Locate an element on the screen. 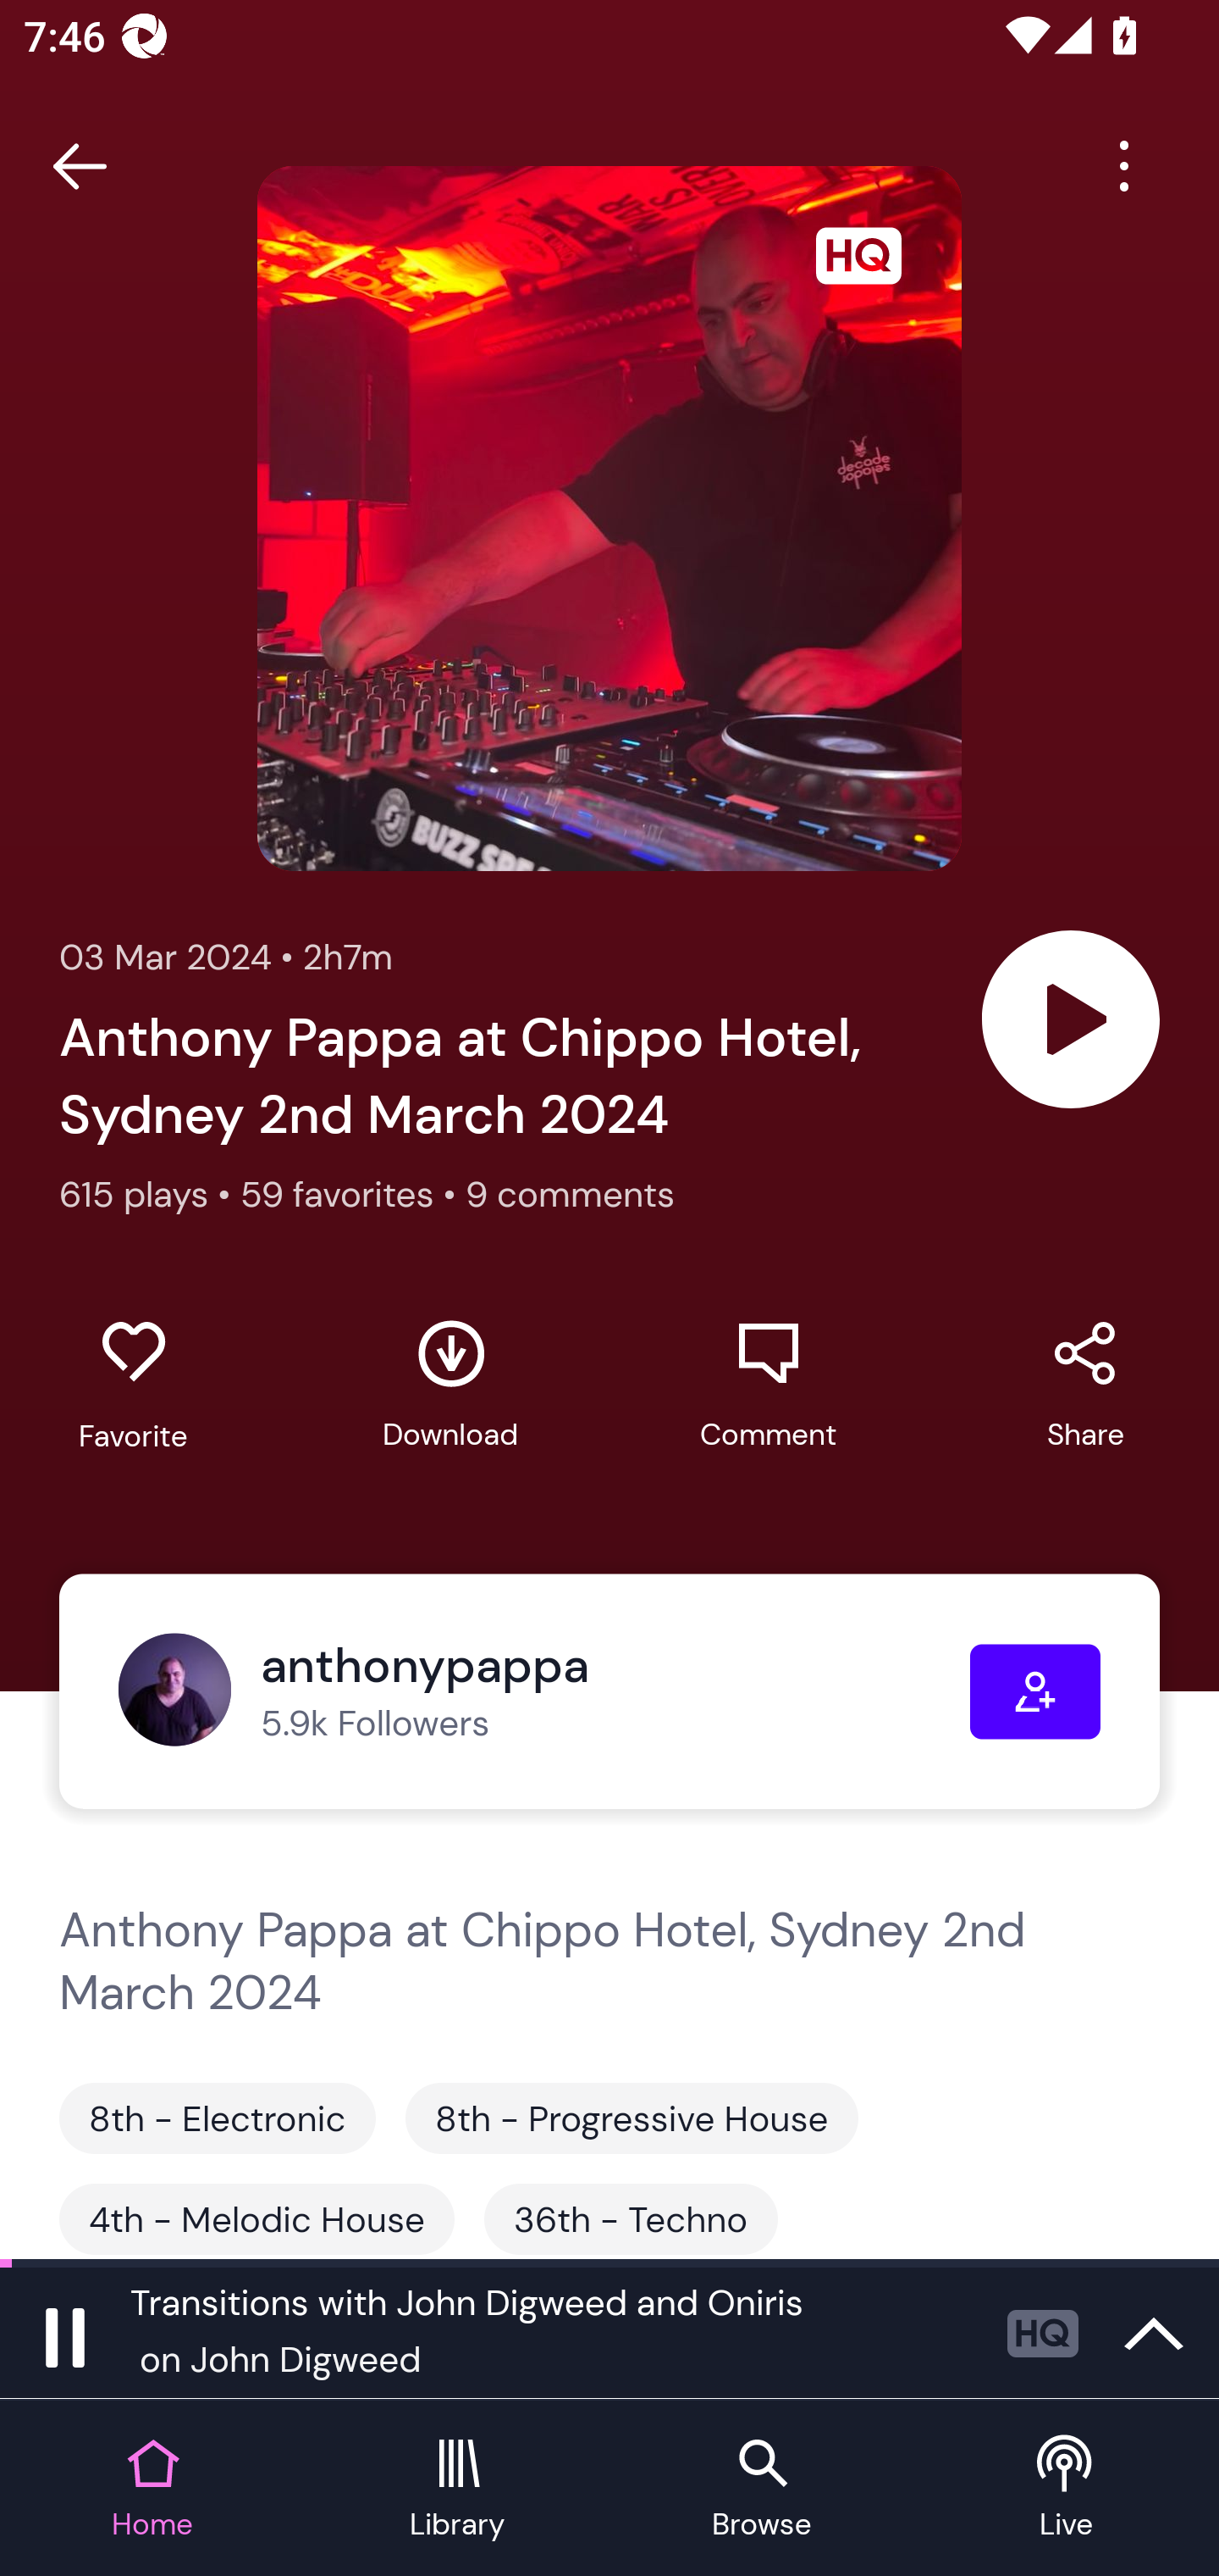  Favorite is located at coordinates (133, 1385).